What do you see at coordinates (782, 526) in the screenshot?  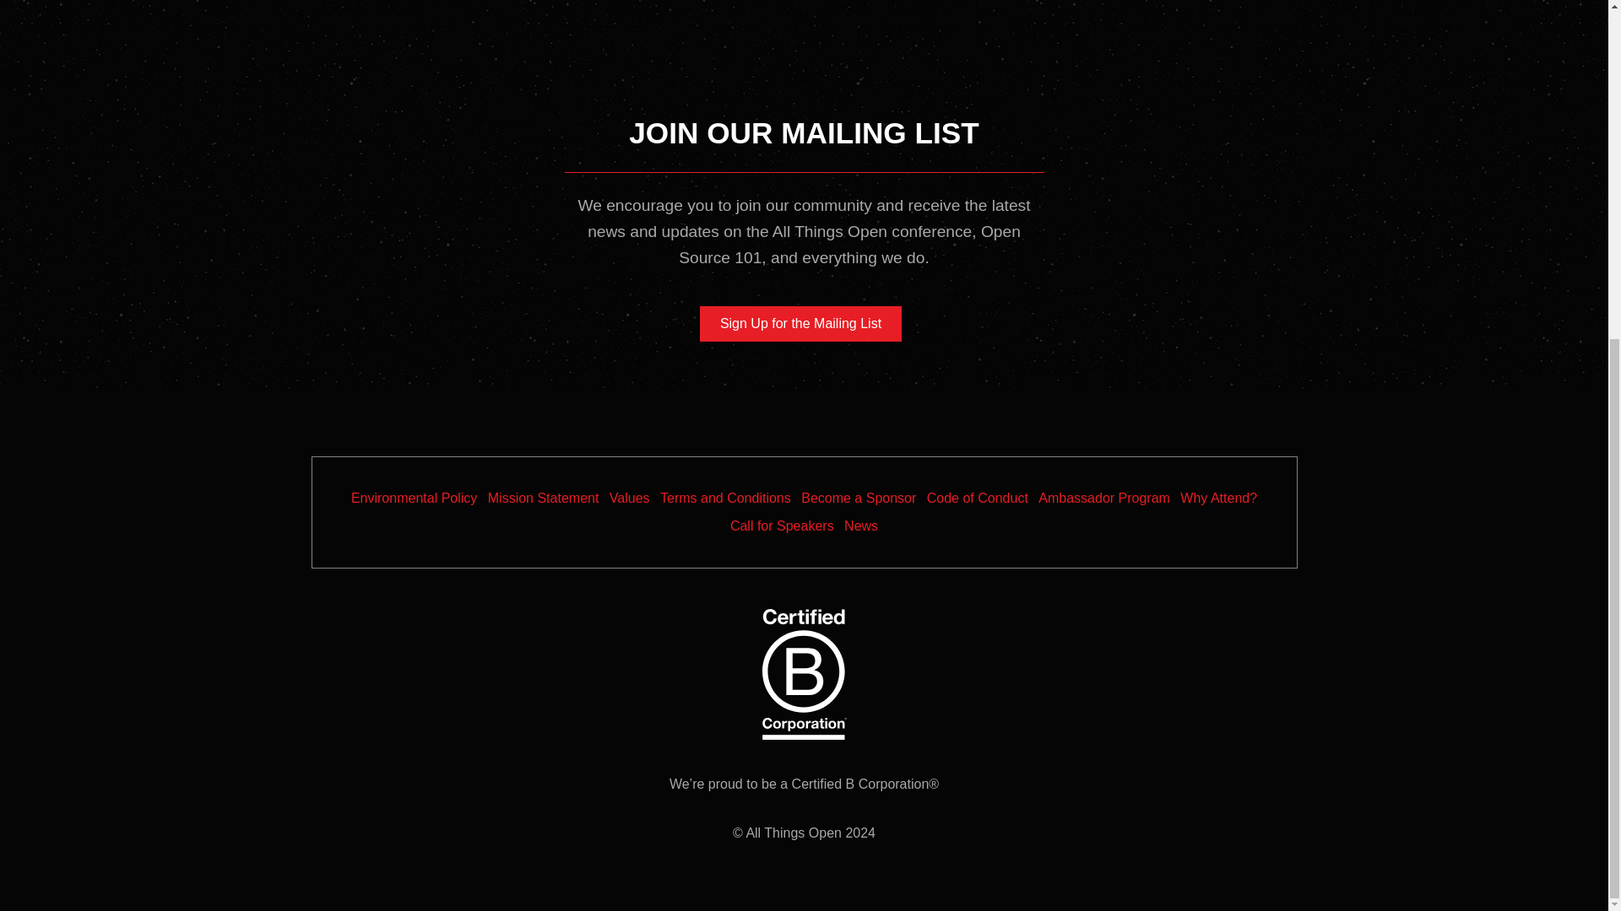 I see `Call for Speakers` at bounding box center [782, 526].